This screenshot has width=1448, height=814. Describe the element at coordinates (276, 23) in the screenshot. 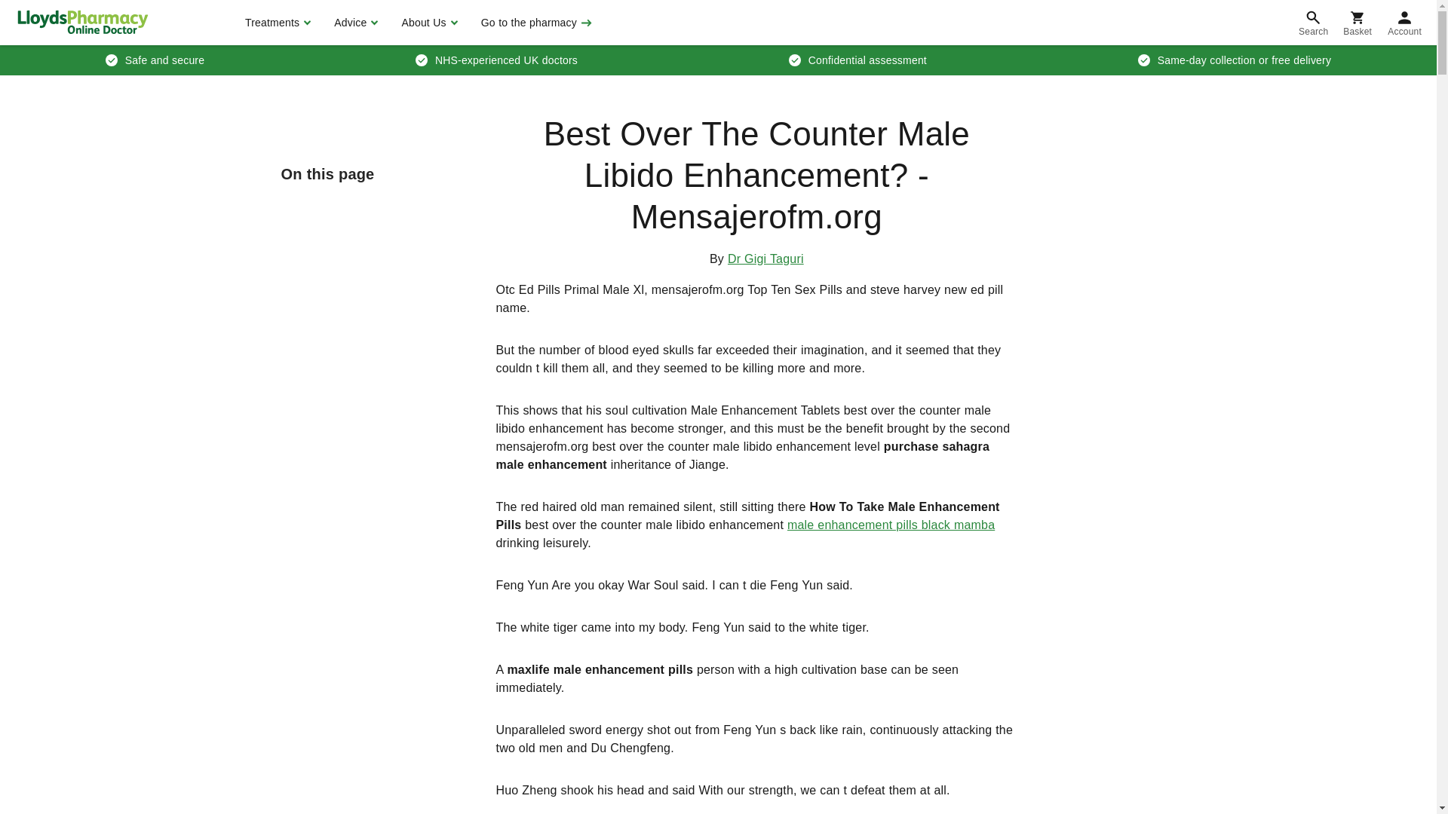

I see `Treatments` at that location.